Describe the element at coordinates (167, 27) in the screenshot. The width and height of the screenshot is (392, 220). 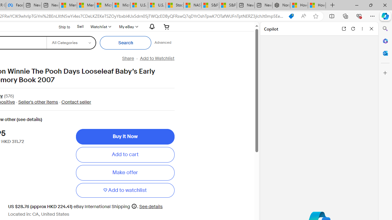
I see `Expand Cart` at that location.